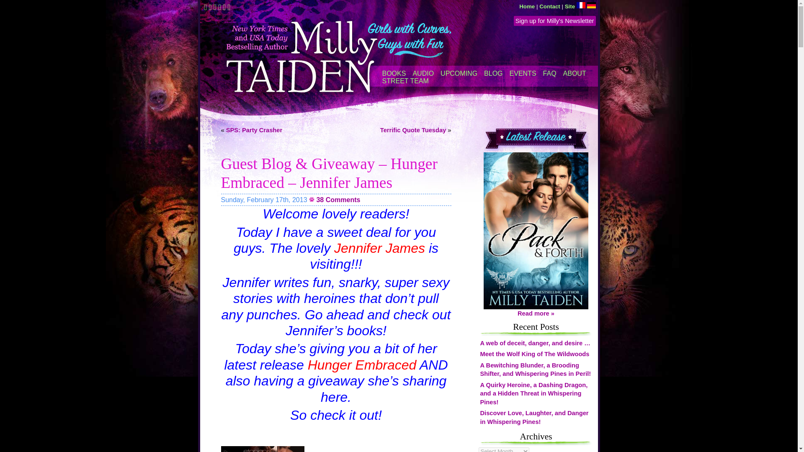 The height and width of the screenshot is (452, 804). What do you see at coordinates (413, 130) in the screenshot?
I see `Terrific Quote Tuesday` at bounding box center [413, 130].